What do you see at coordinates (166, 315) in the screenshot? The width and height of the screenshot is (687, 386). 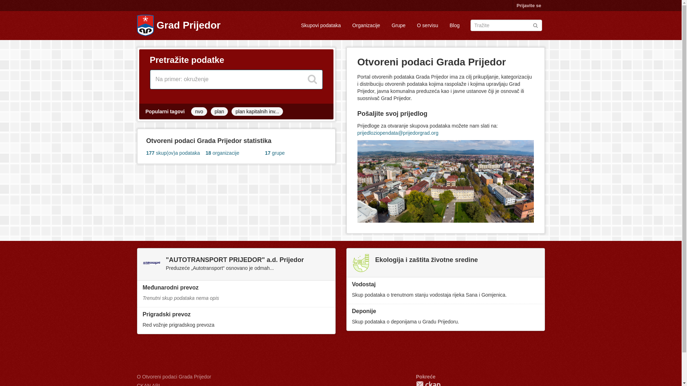 I see `Prigradski prevoz` at bounding box center [166, 315].